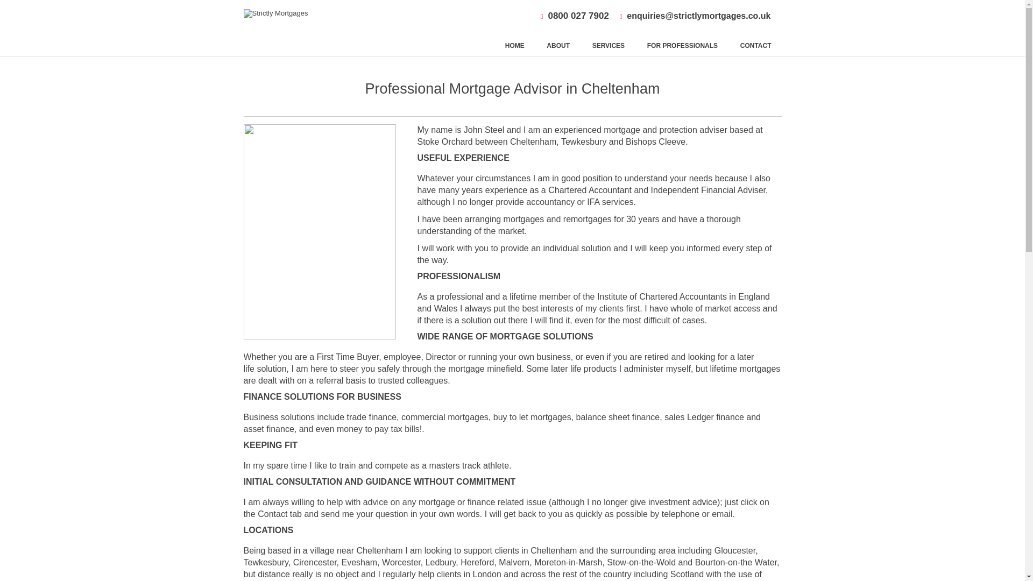 The width and height of the screenshot is (1033, 581). Describe the element at coordinates (608, 46) in the screenshot. I see `SERVICES` at that location.